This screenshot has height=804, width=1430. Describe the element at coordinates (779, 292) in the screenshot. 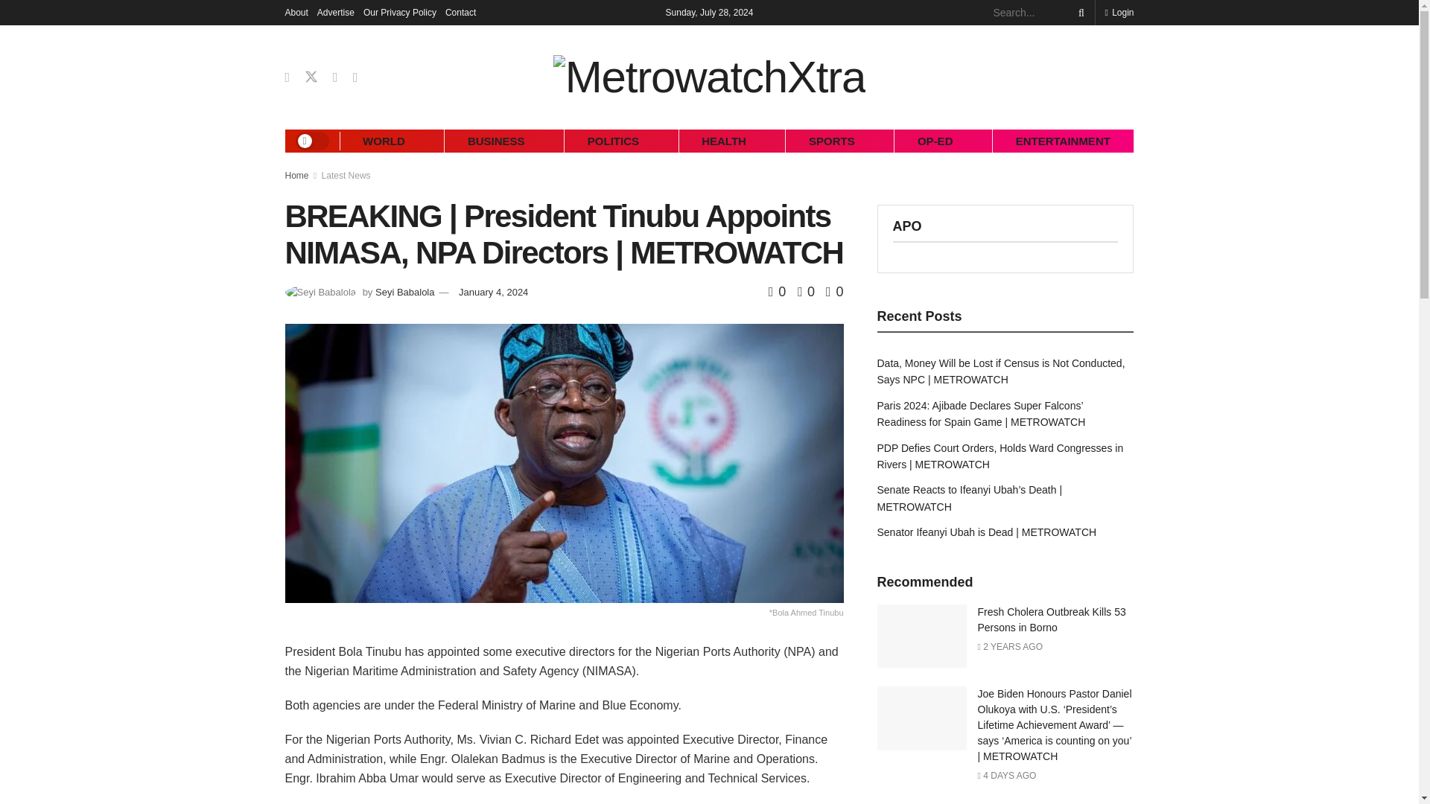

I see `0` at that location.